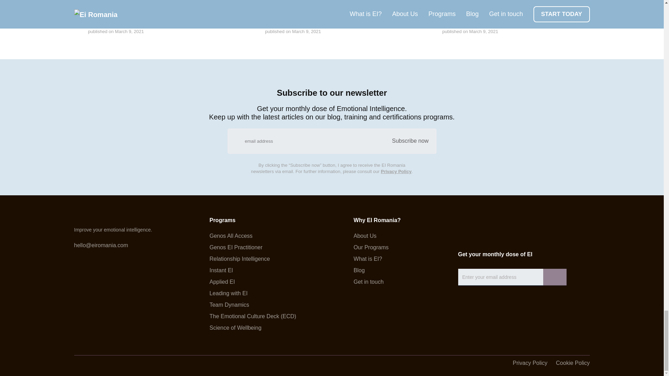 This screenshot has width=669, height=376. Describe the element at coordinates (253, 293) in the screenshot. I see `Leading with EI` at that location.